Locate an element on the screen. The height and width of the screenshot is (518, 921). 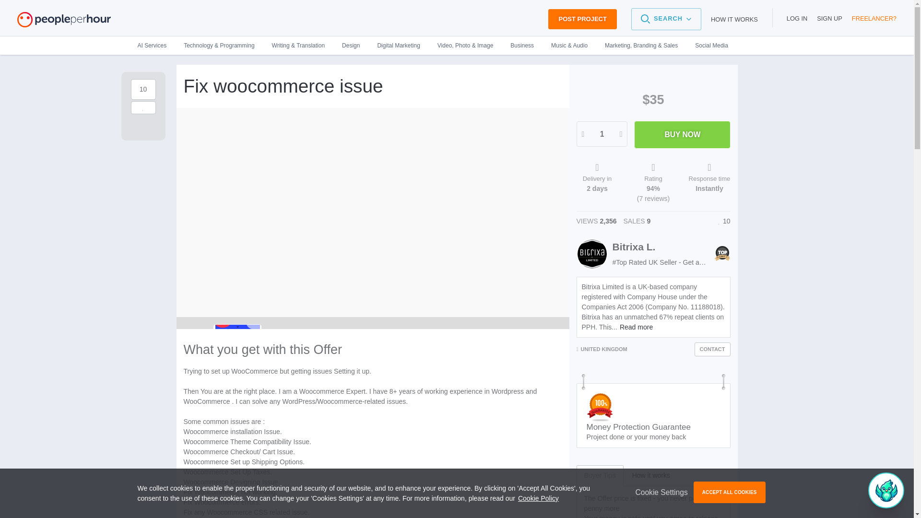
Design is located at coordinates (351, 45).